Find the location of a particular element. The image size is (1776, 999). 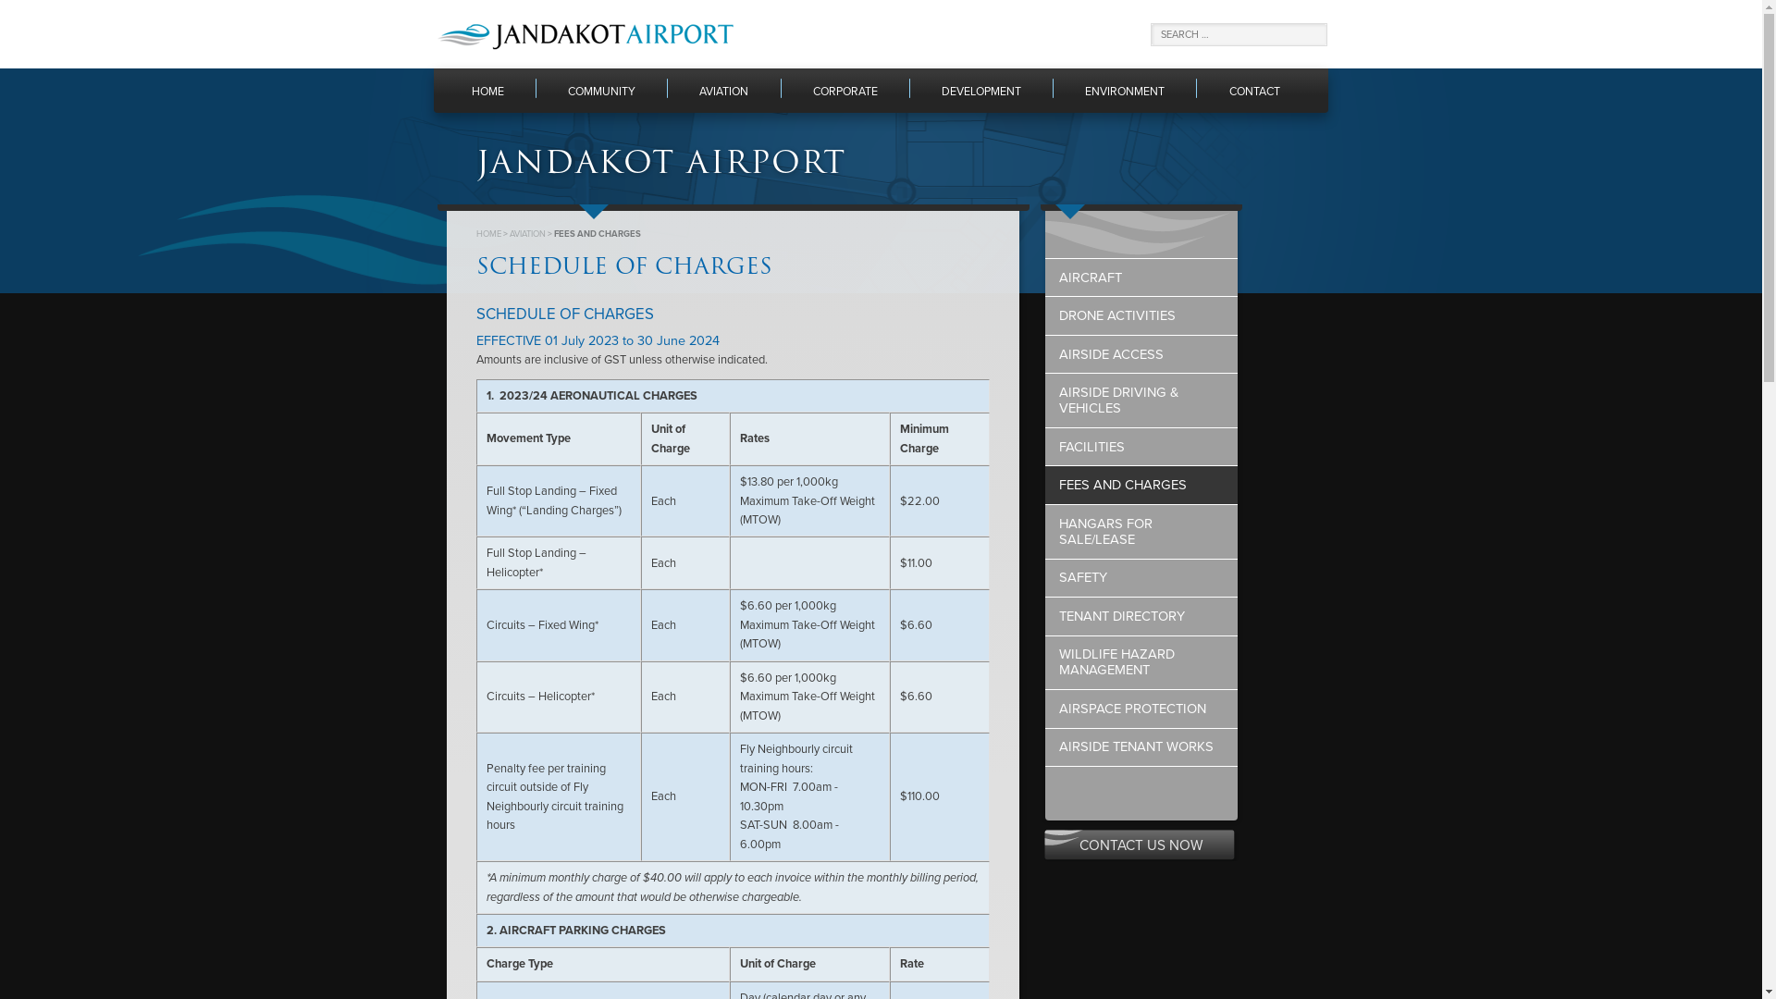

SAFETY is located at coordinates (1141, 577).